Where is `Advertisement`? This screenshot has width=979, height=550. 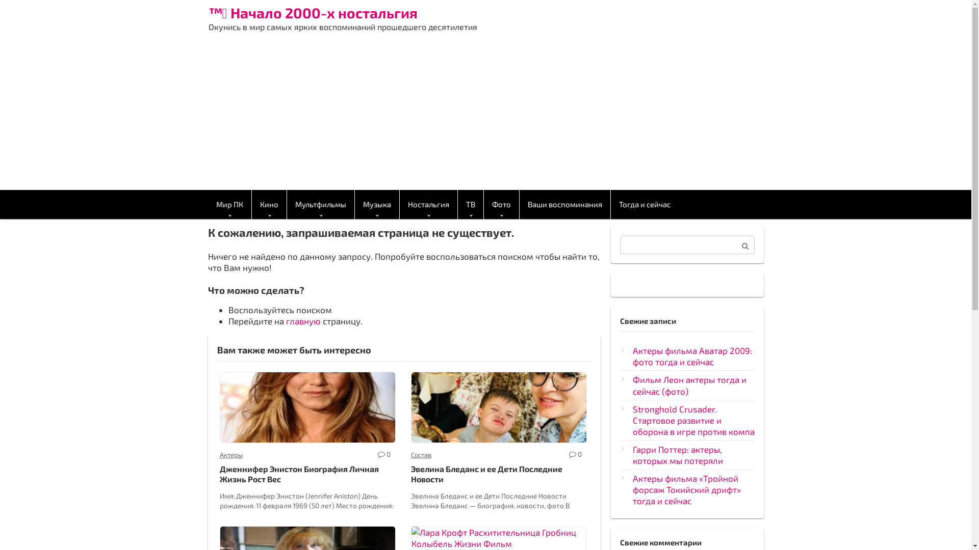 Advertisement is located at coordinates (485, 114).